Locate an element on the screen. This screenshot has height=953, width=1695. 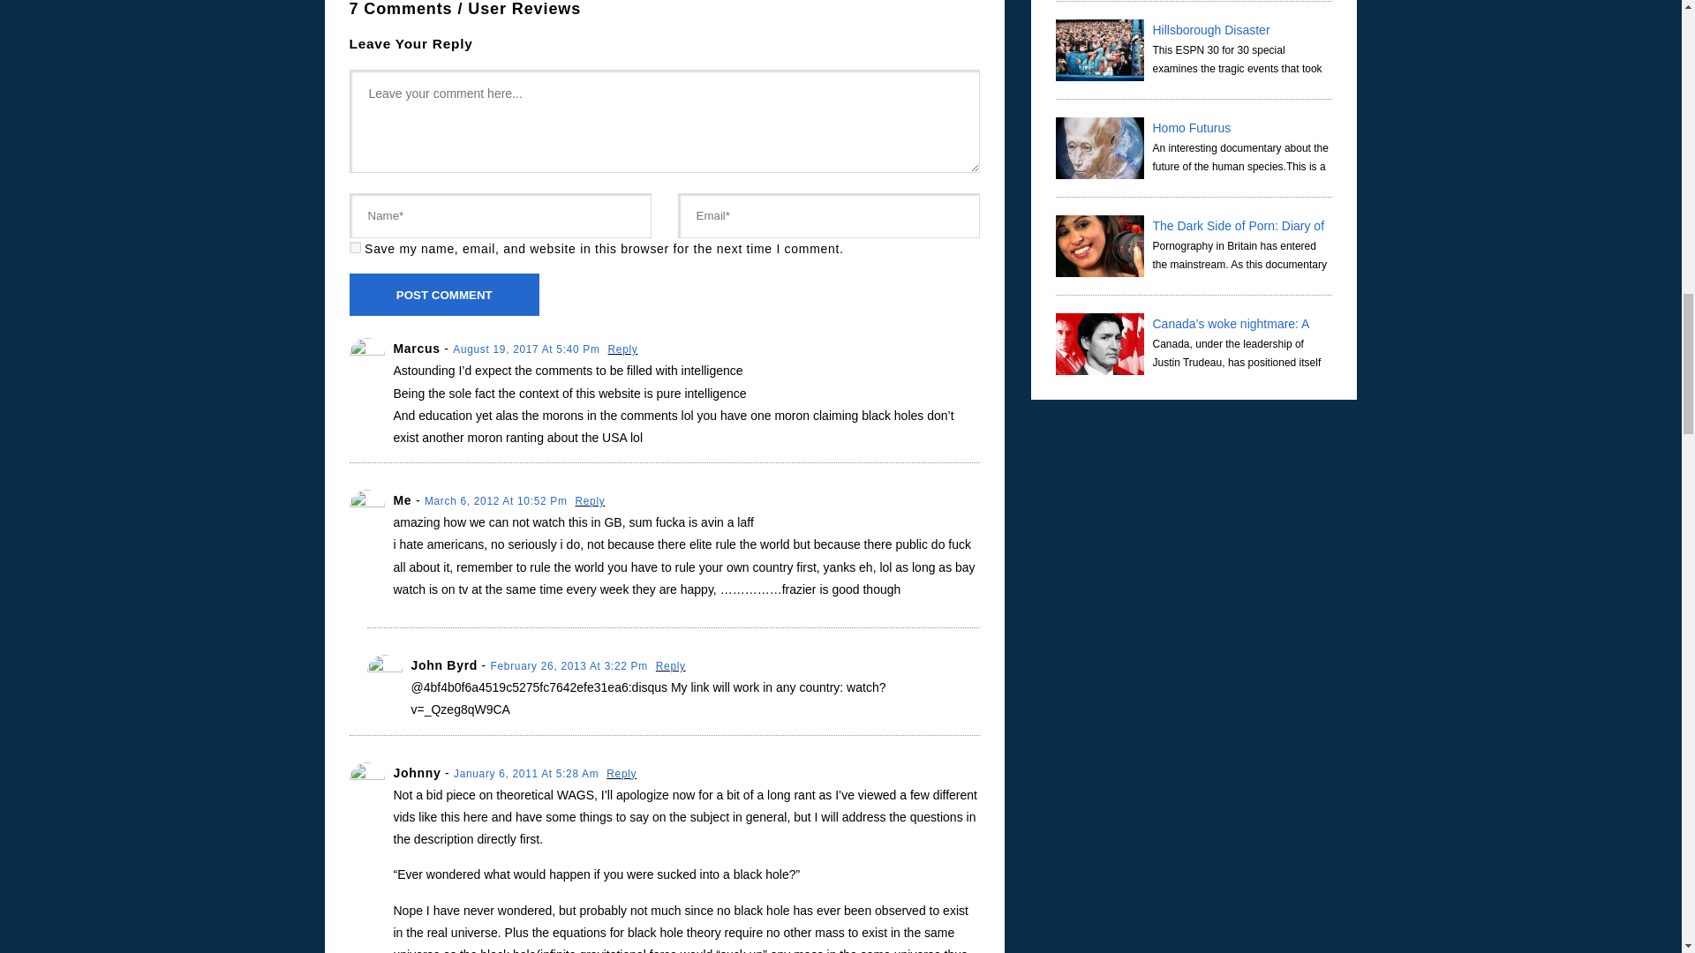
Reply is located at coordinates (621, 774).